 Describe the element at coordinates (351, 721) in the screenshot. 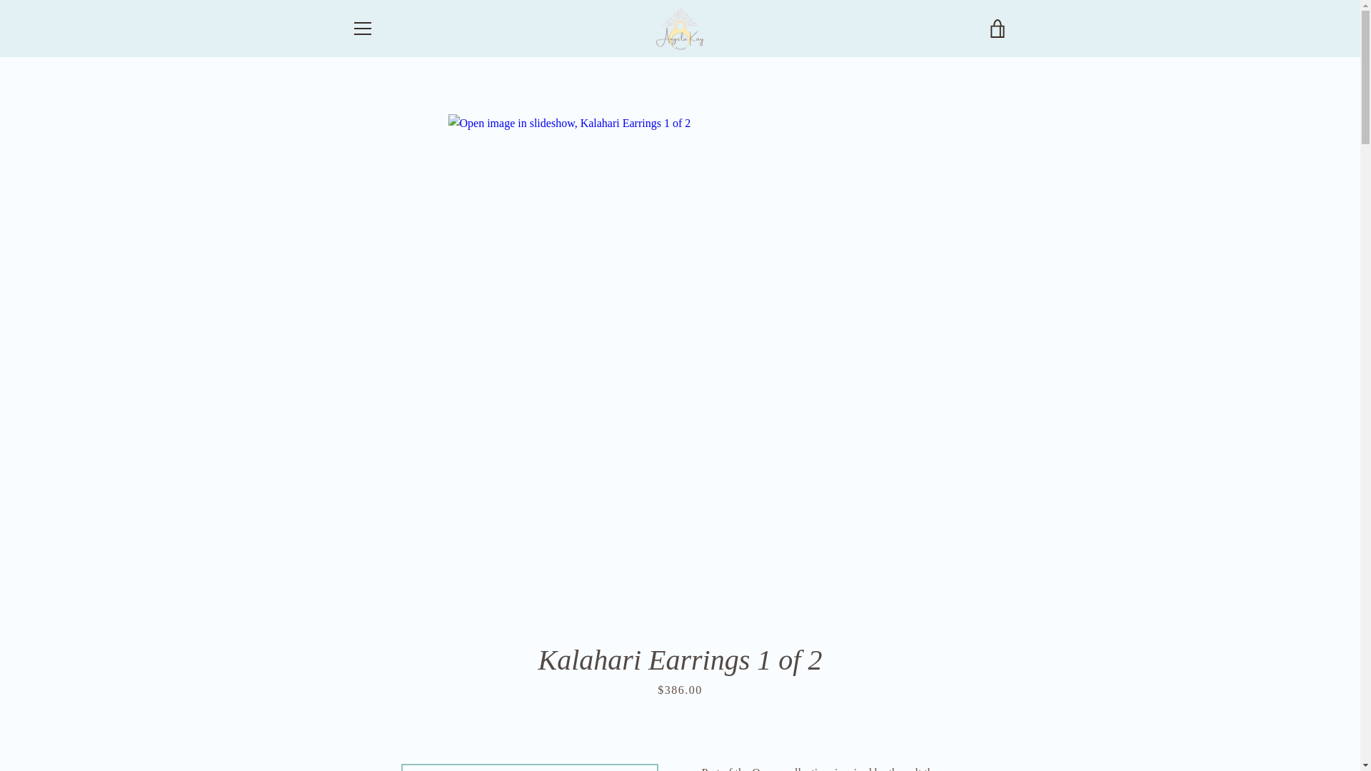

I see `Angela Kay on Facebook` at that location.